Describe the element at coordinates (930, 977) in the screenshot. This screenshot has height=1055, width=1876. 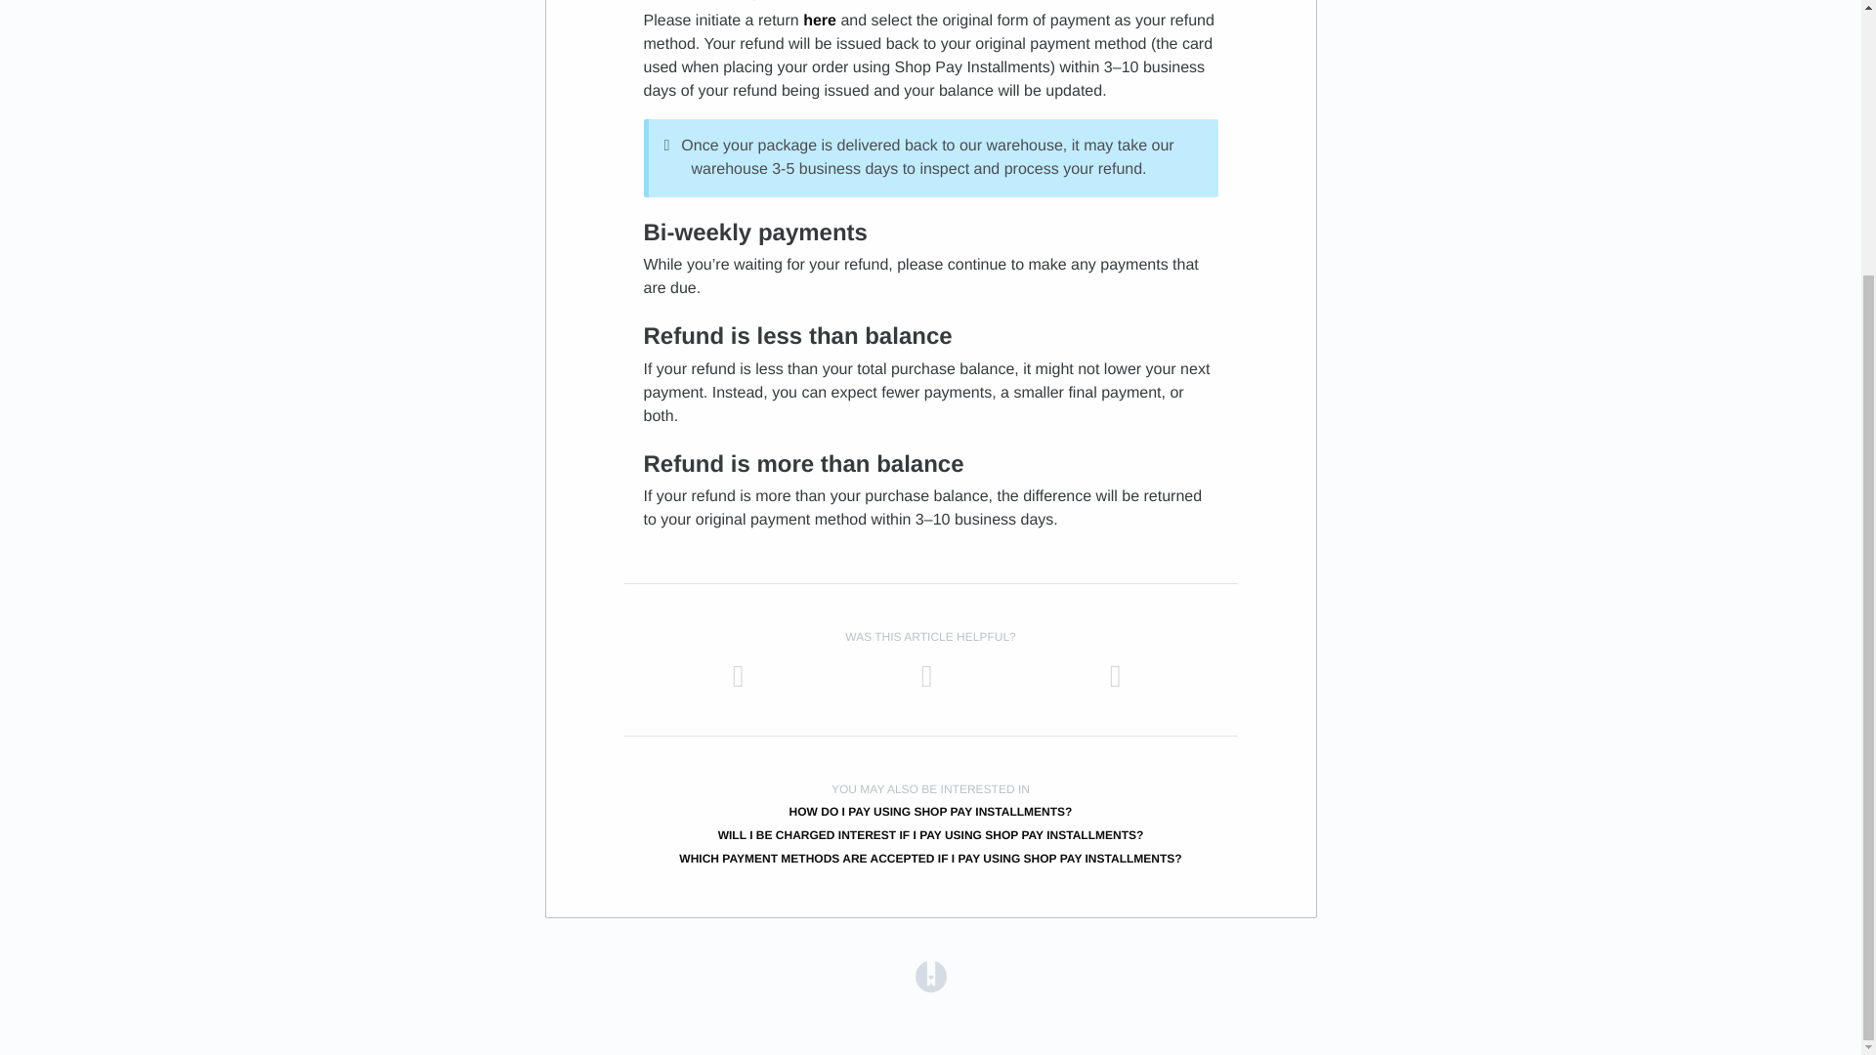
I see `Powered by HelpDocs` at that location.